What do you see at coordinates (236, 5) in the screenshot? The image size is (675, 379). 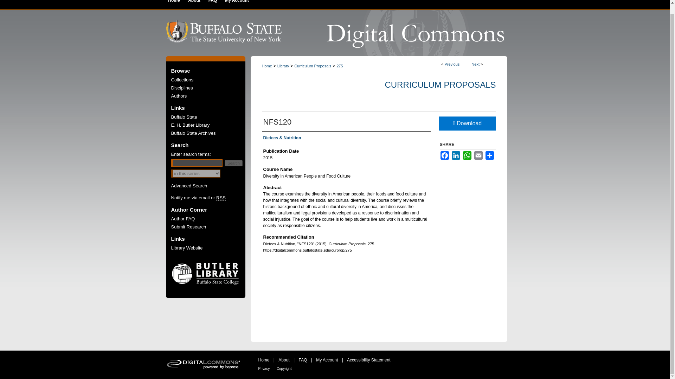 I see `My Account` at bounding box center [236, 5].